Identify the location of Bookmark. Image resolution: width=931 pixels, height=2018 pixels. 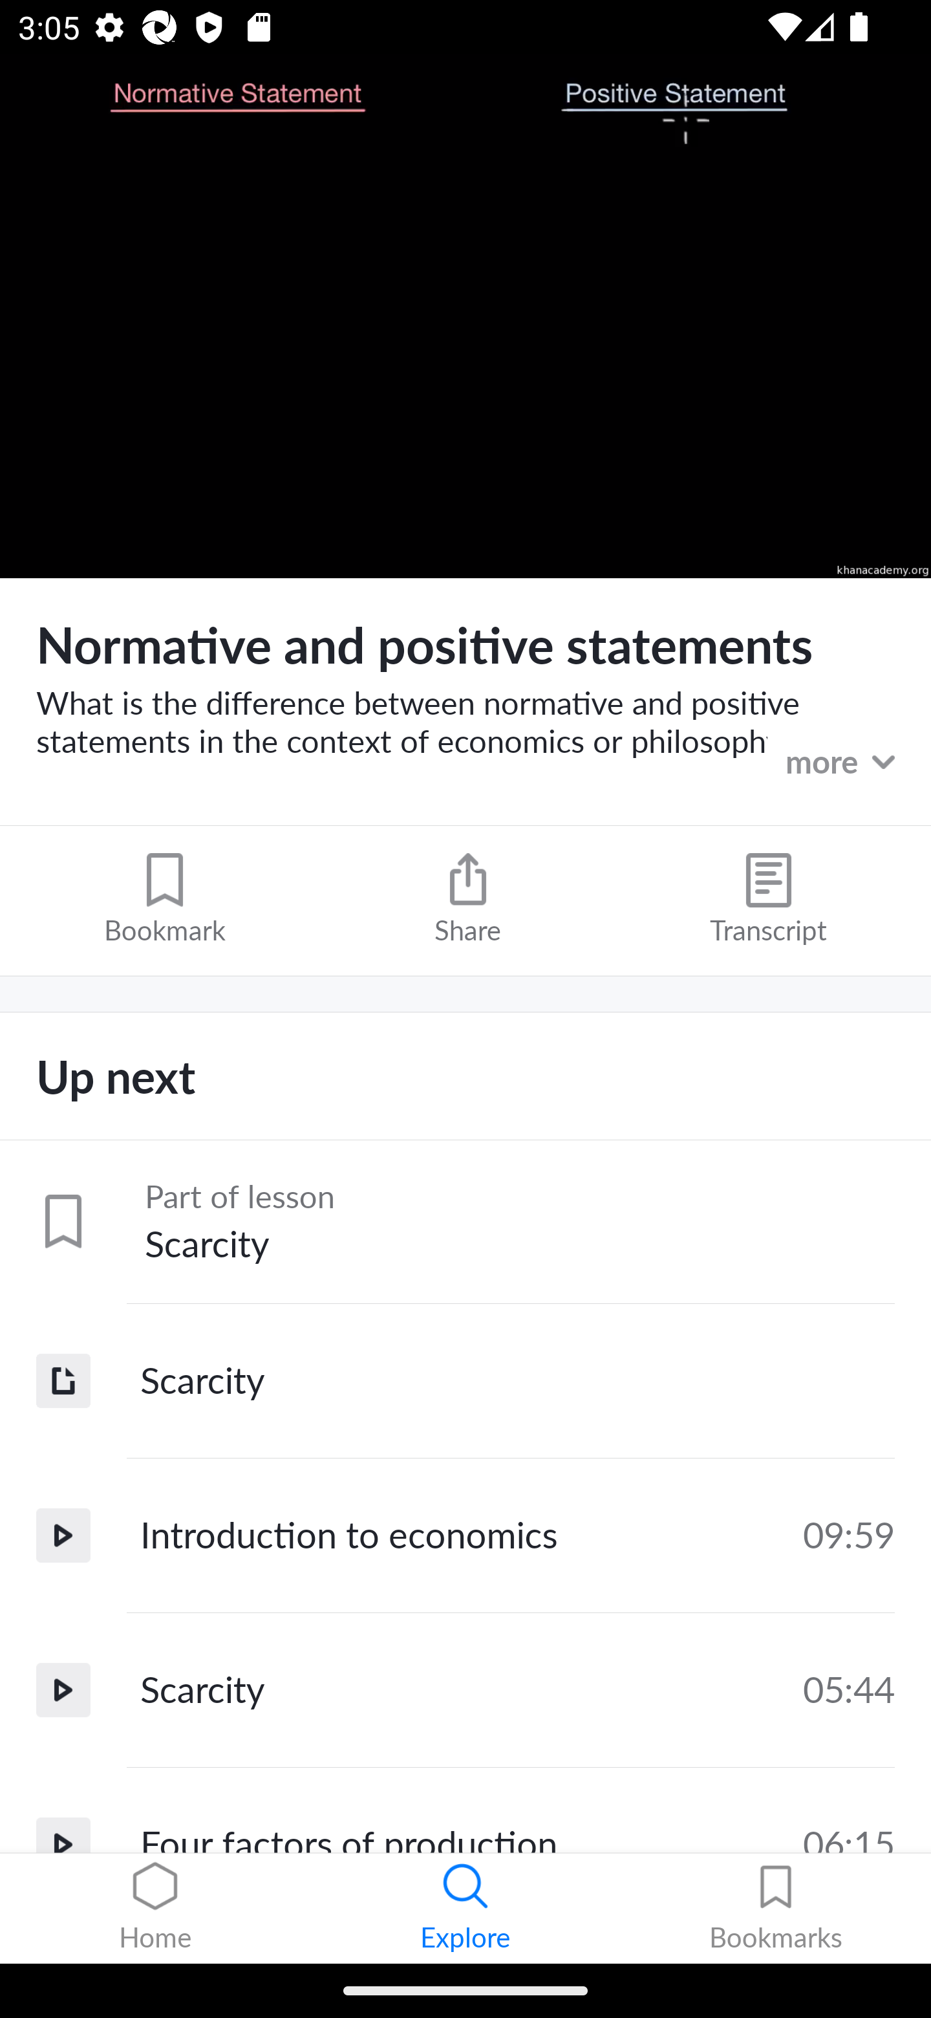
(165, 900).